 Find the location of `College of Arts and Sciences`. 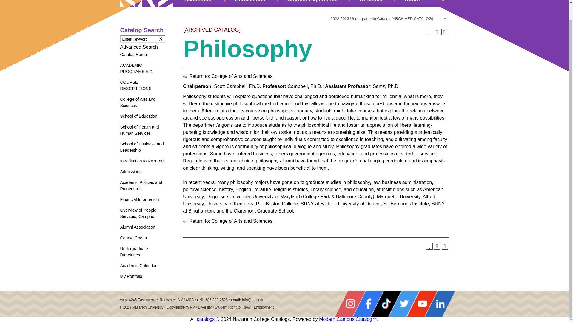

College of Arts and Sciences is located at coordinates (142, 103).